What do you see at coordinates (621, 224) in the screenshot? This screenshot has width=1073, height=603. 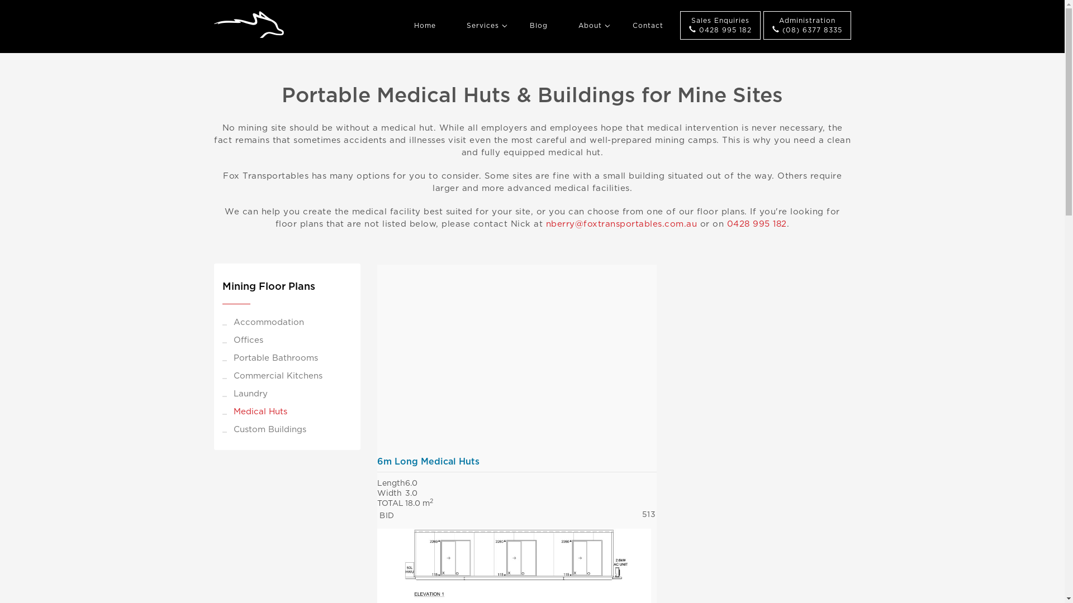 I see `nberry@foxtransportables.com.au` at bounding box center [621, 224].